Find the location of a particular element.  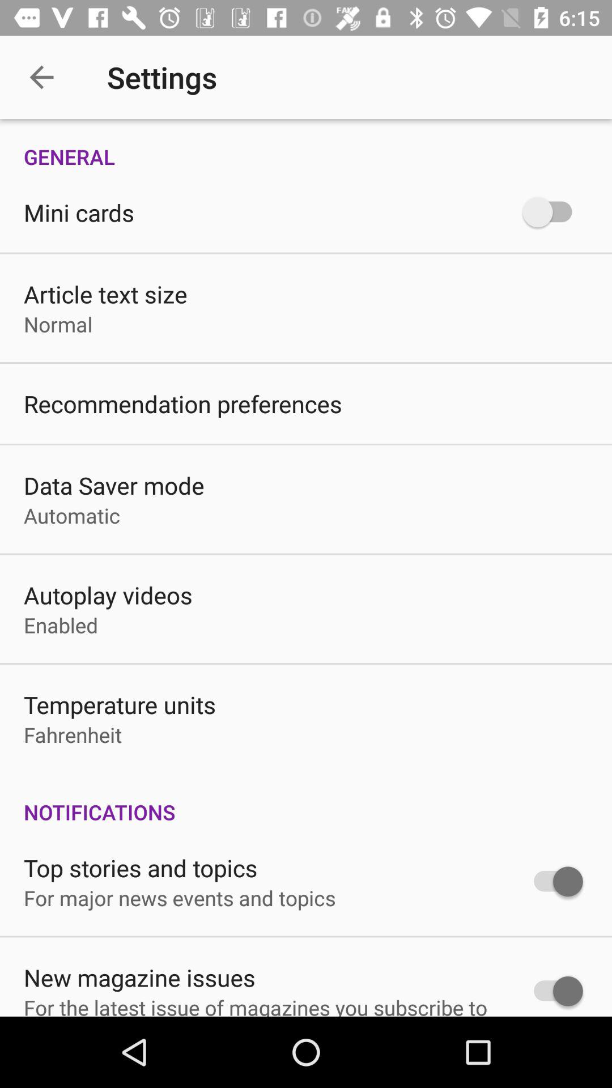

press icon above the article text size item is located at coordinates (79, 212).